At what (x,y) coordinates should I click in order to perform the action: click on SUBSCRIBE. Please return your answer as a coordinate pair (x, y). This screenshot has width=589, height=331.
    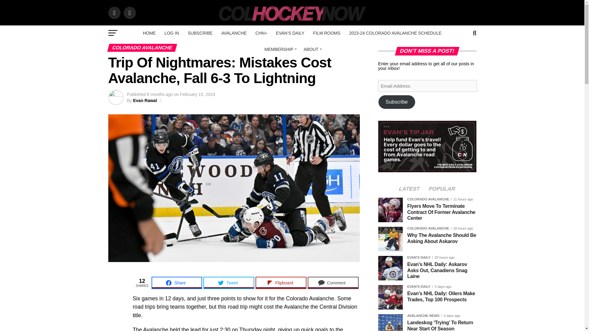
    Looking at the image, I should click on (200, 33).